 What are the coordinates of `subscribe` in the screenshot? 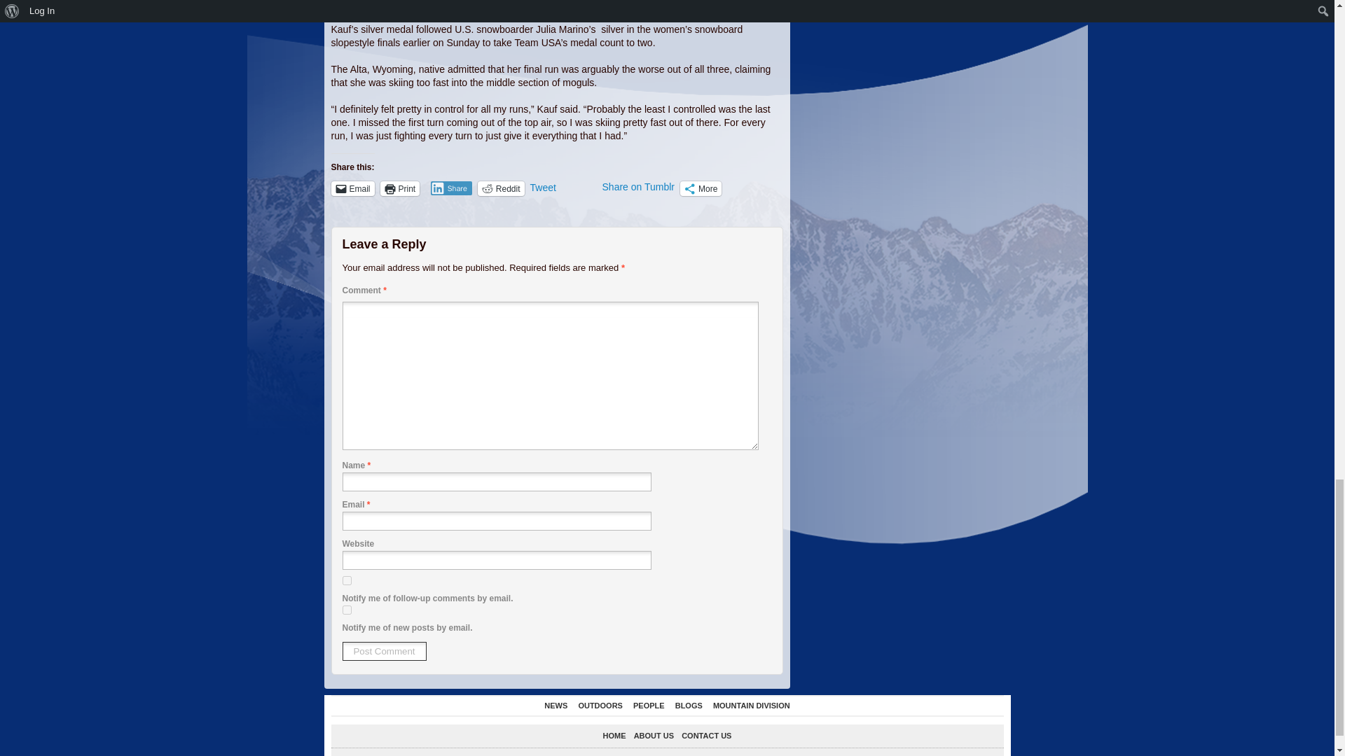 It's located at (346, 580).